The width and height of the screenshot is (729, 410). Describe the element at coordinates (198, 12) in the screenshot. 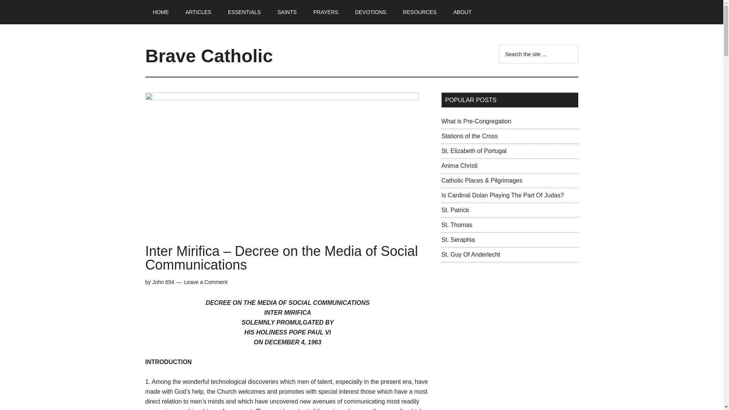

I see `ARTICLES` at that location.